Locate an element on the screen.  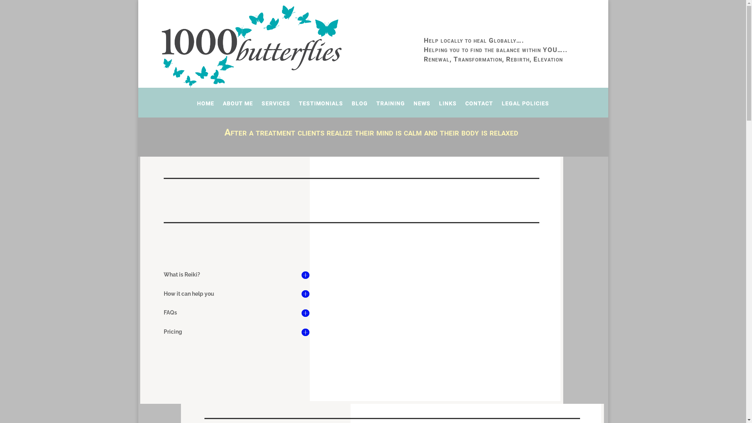
TRAINING is located at coordinates (391, 109).